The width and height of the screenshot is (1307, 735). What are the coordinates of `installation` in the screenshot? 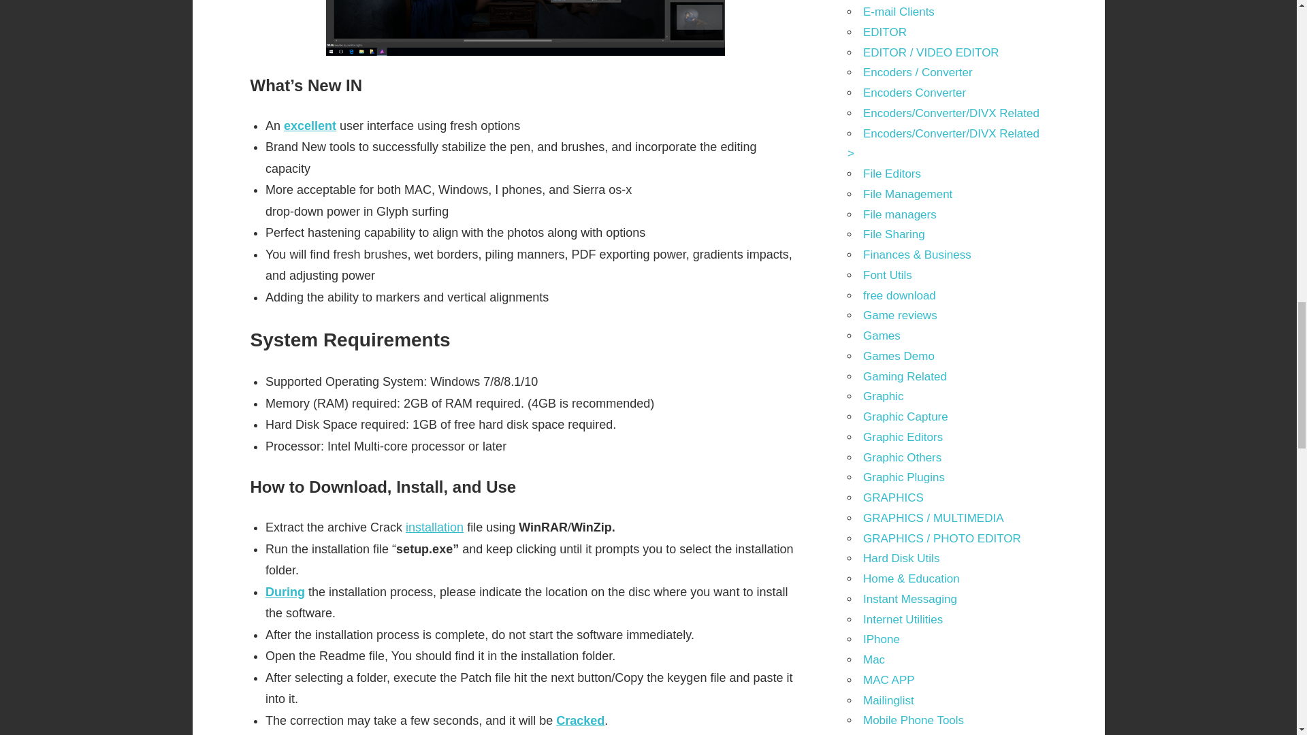 It's located at (434, 527).